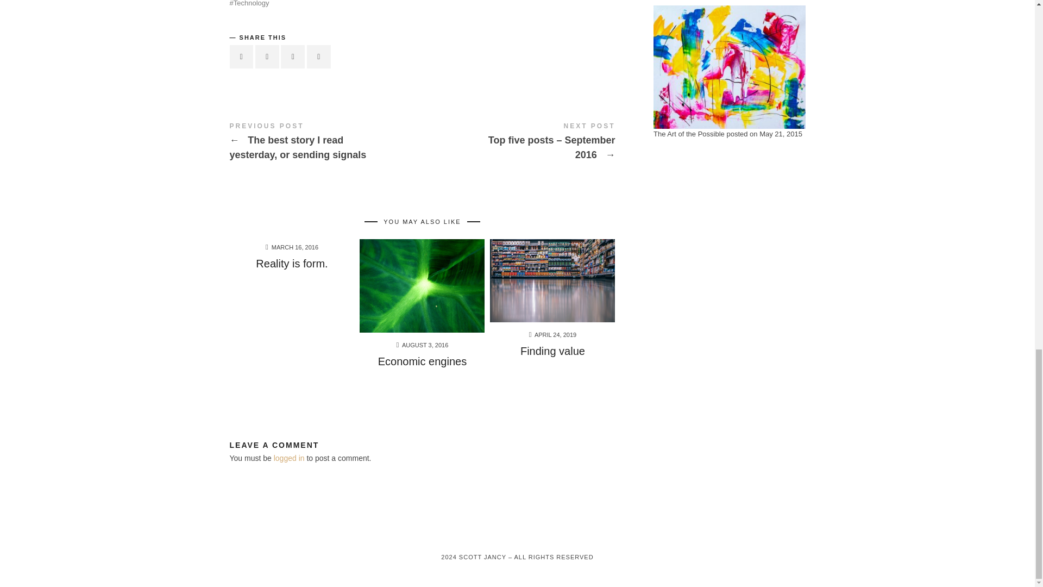 The image size is (1043, 587). Describe the element at coordinates (318, 57) in the screenshot. I see `Email this post to a friend` at that location.